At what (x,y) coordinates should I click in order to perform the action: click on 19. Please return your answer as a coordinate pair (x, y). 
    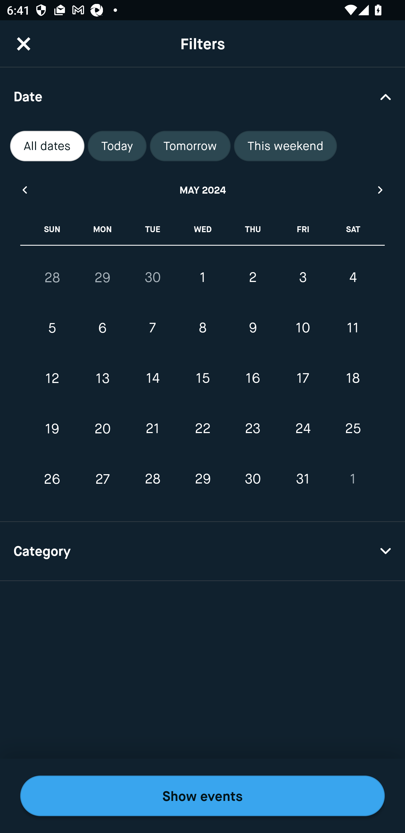
    Looking at the image, I should click on (52, 428).